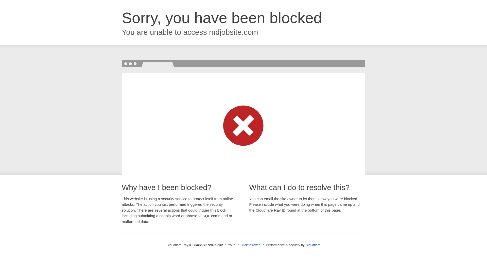 This screenshot has height=274, width=487. What do you see at coordinates (251, 245) in the screenshot?
I see `Click to reveal` at bounding box center [251, 245].